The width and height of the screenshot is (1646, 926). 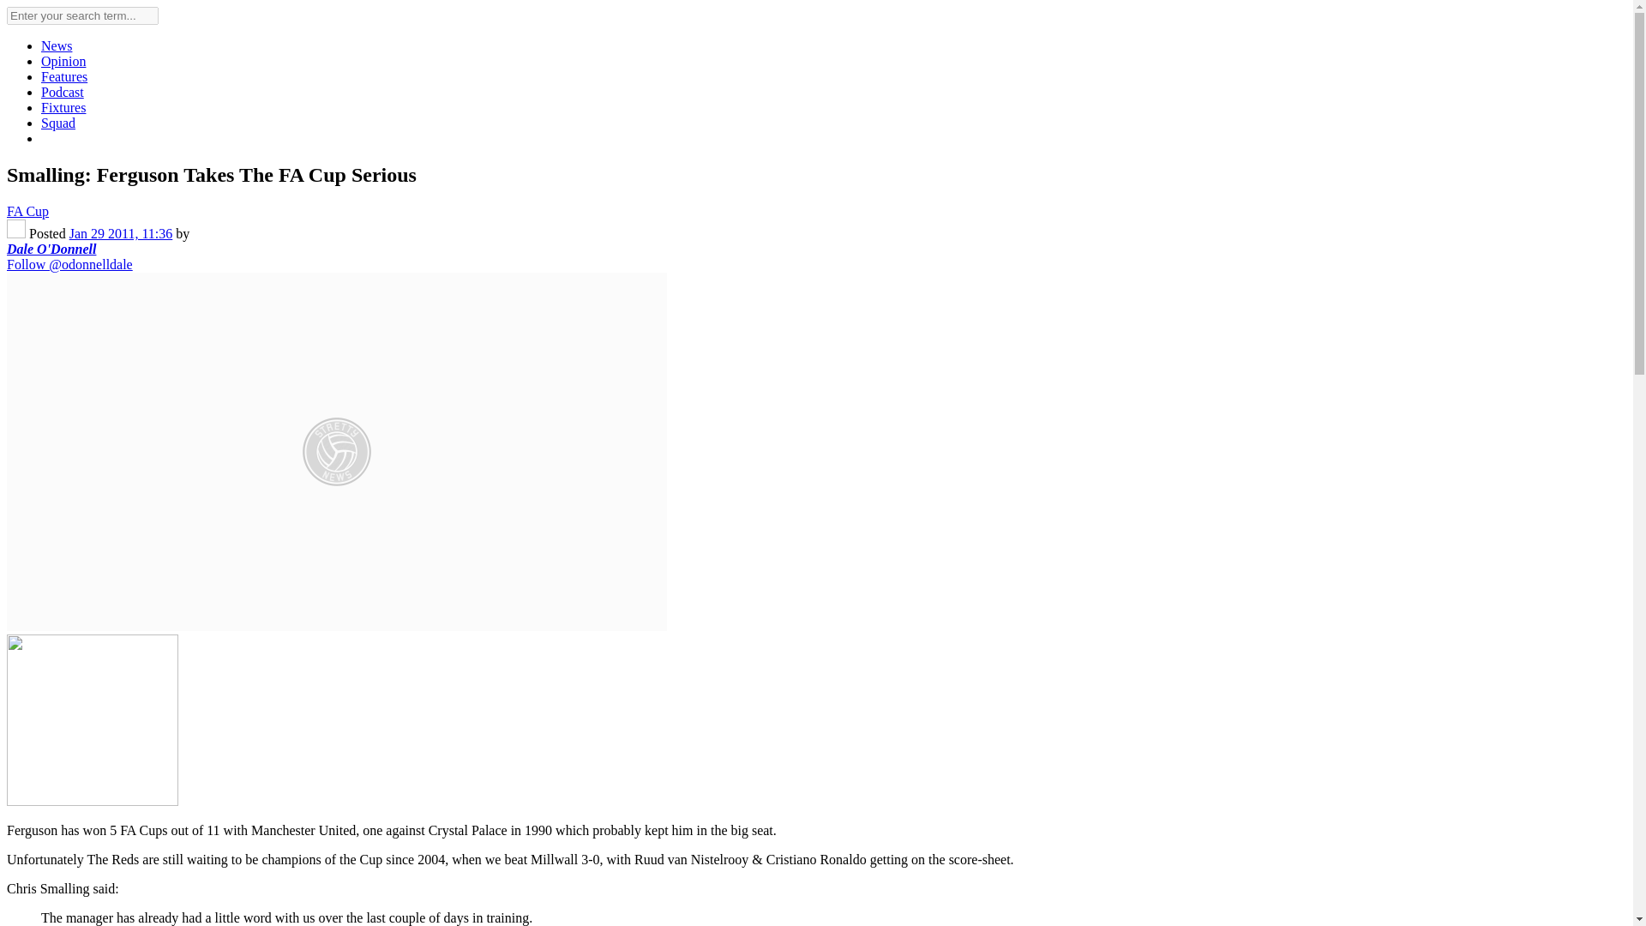 What do you see at coordinates (120, 233) in the screenshot?
I see `Jan 29 2011, 11:36` at bounding box center [120, 233].